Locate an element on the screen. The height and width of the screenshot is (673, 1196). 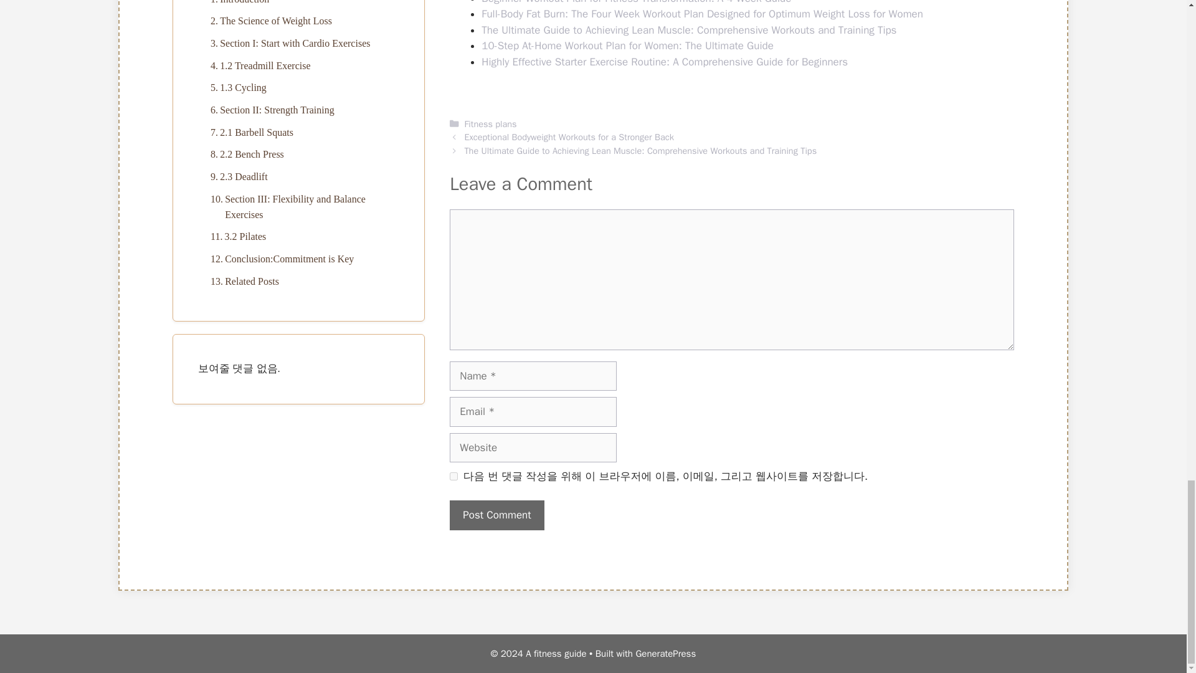
Exceptional Bodyweight Workouts for a Stronger Back is located at coordinates (569, 136).